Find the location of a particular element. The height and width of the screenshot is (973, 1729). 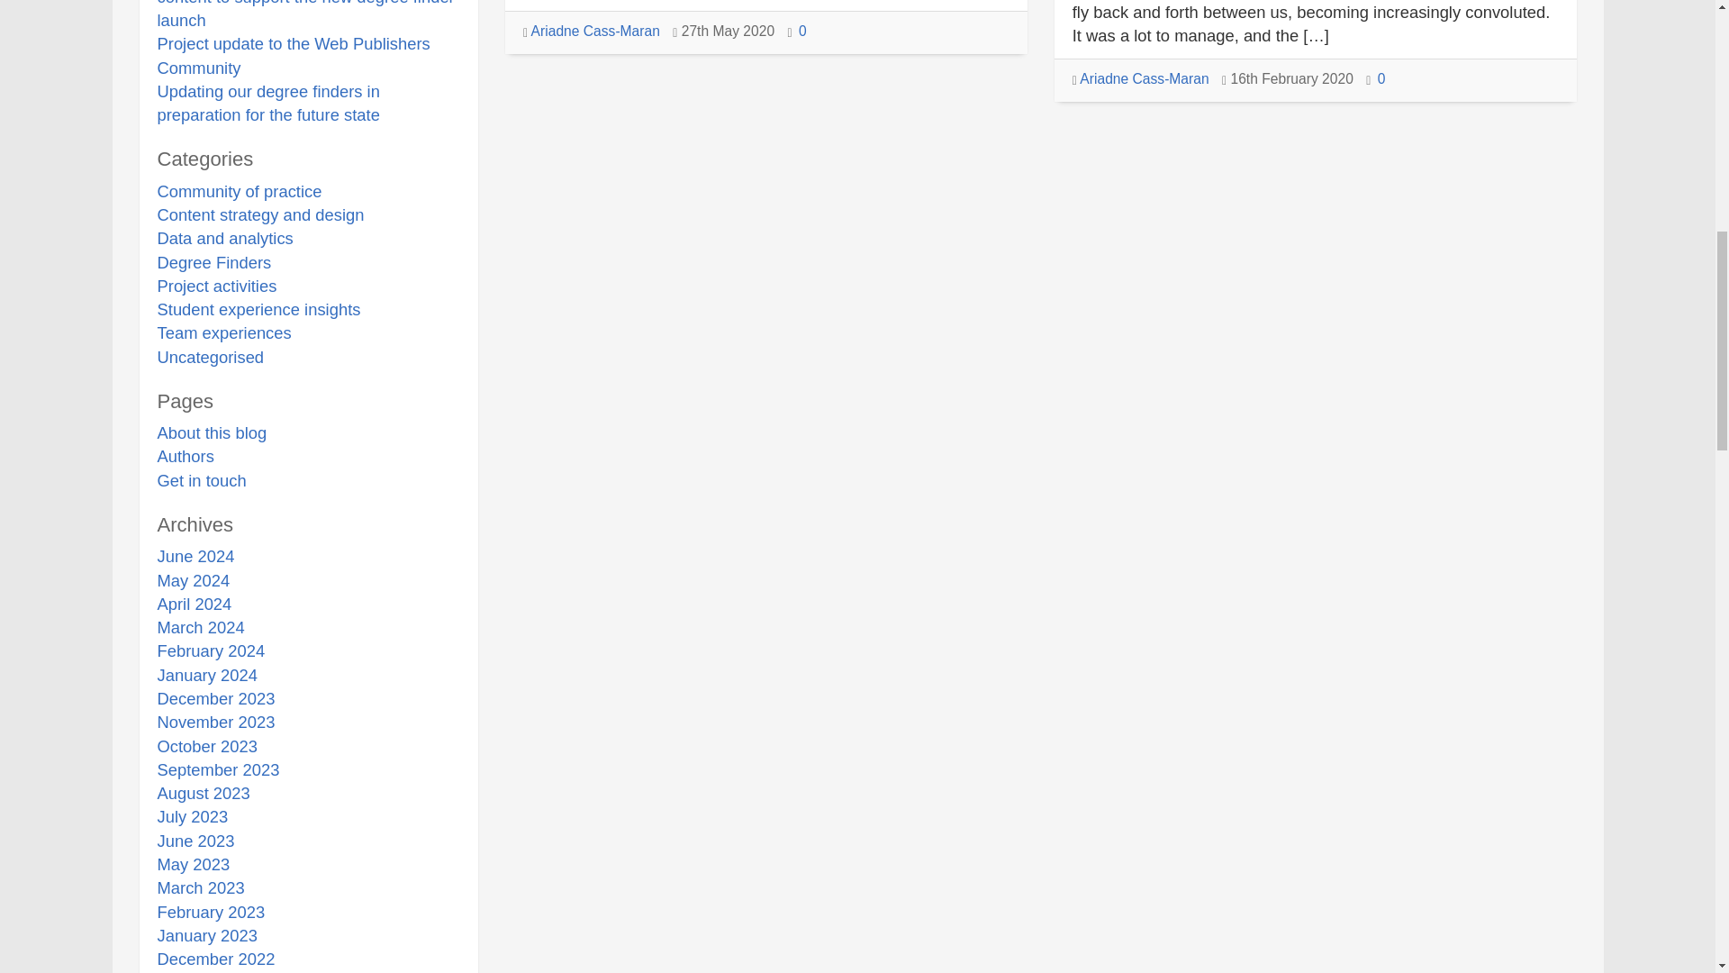

October 2023 is located at coordinates (206, 746).